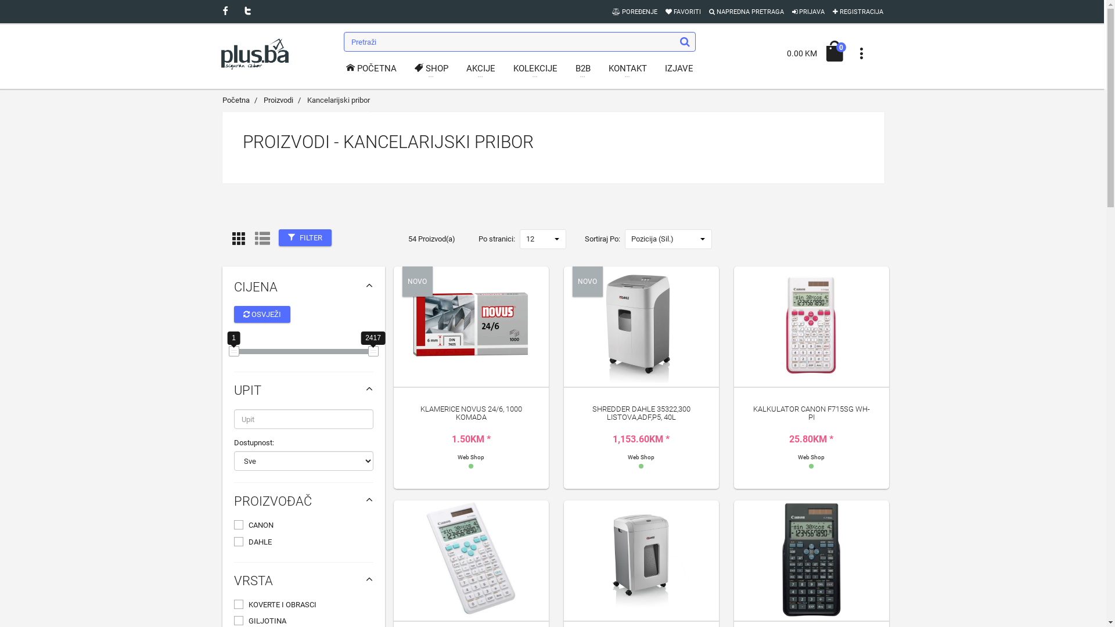  What do you see at coordinates (858, 12) in the screenshot?
I see `REGISTRACIJA` at bounding box center [858, 12].